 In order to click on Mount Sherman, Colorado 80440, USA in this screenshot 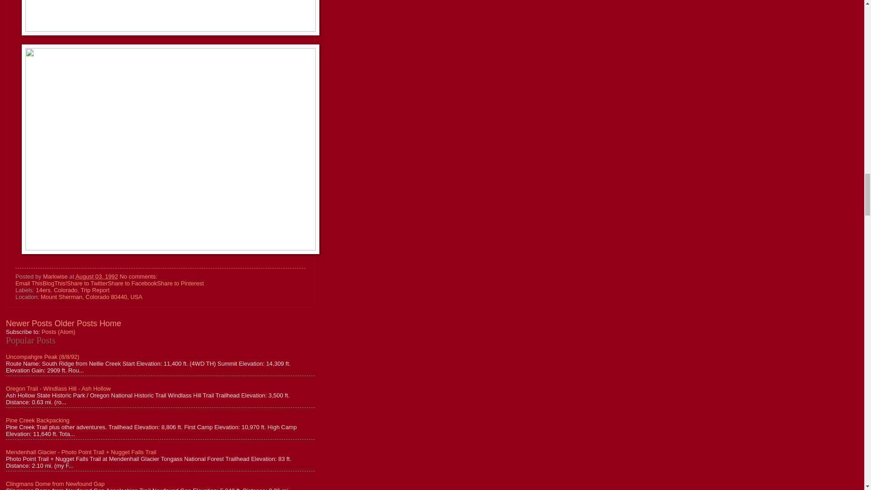, I will do `click(92, 297)`.